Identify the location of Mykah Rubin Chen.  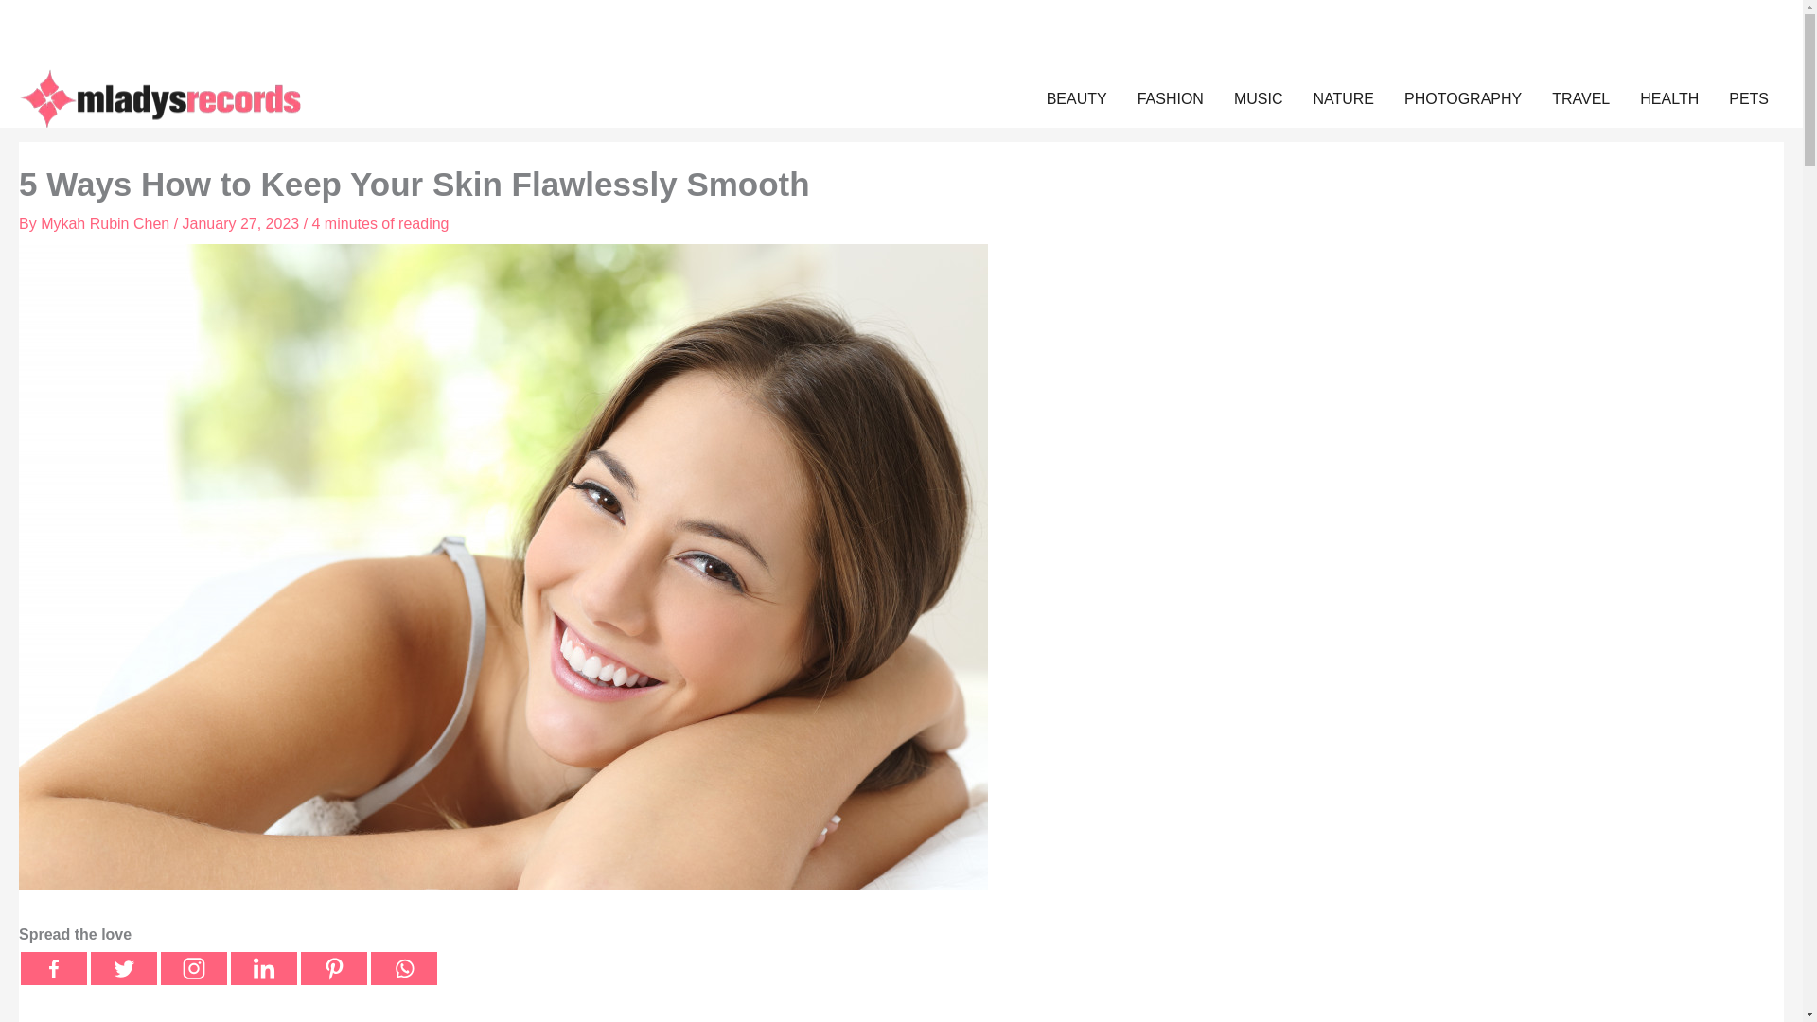
(107, 223).